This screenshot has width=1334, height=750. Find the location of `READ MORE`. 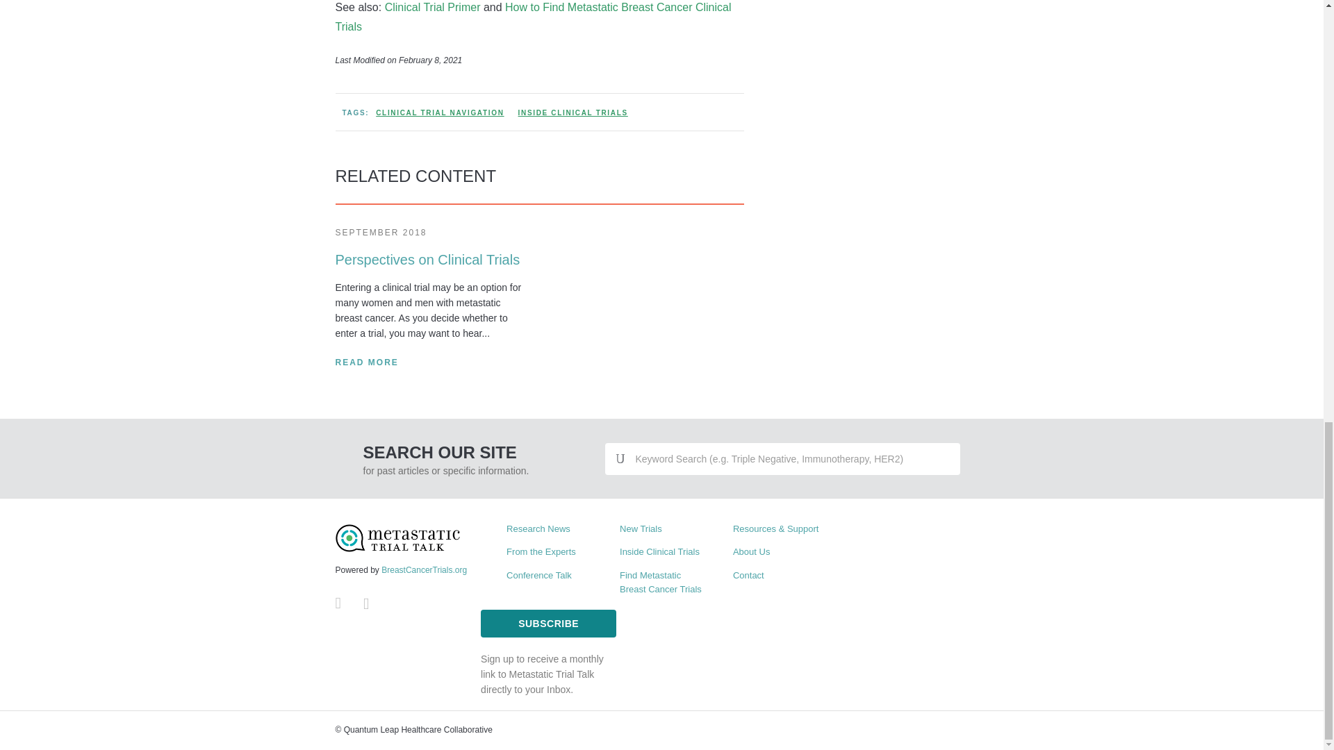

READ MORE is located at coordinates (365, 362).